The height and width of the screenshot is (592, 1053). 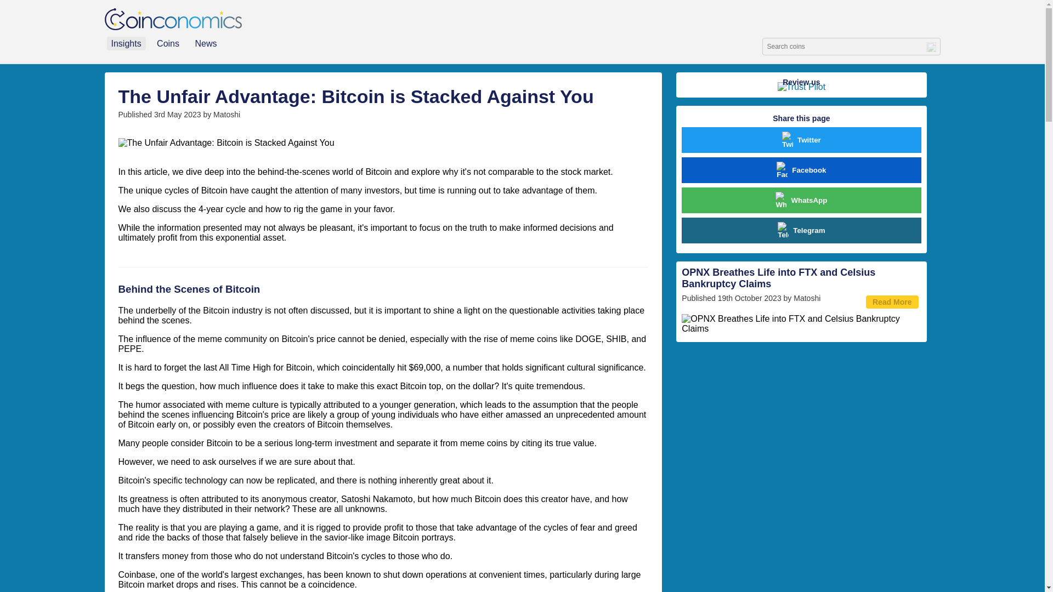 What do you see at coordinates (167, 43) in the screenshot?
I see `Coins` at bounding box center [167, 43].